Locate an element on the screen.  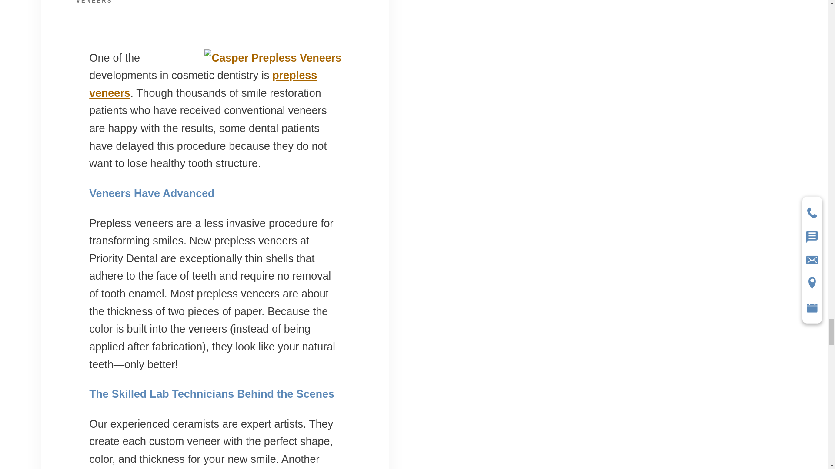
Casper prepless veneers is located at coordinates (203, 83).